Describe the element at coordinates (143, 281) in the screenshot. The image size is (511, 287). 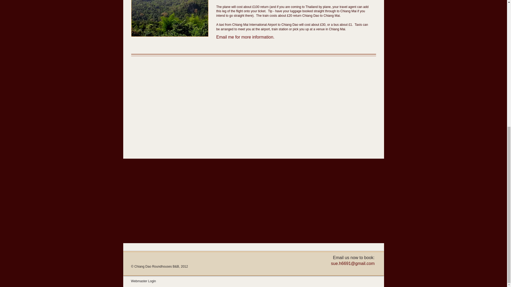
I see `Webmaster Login` at that location.